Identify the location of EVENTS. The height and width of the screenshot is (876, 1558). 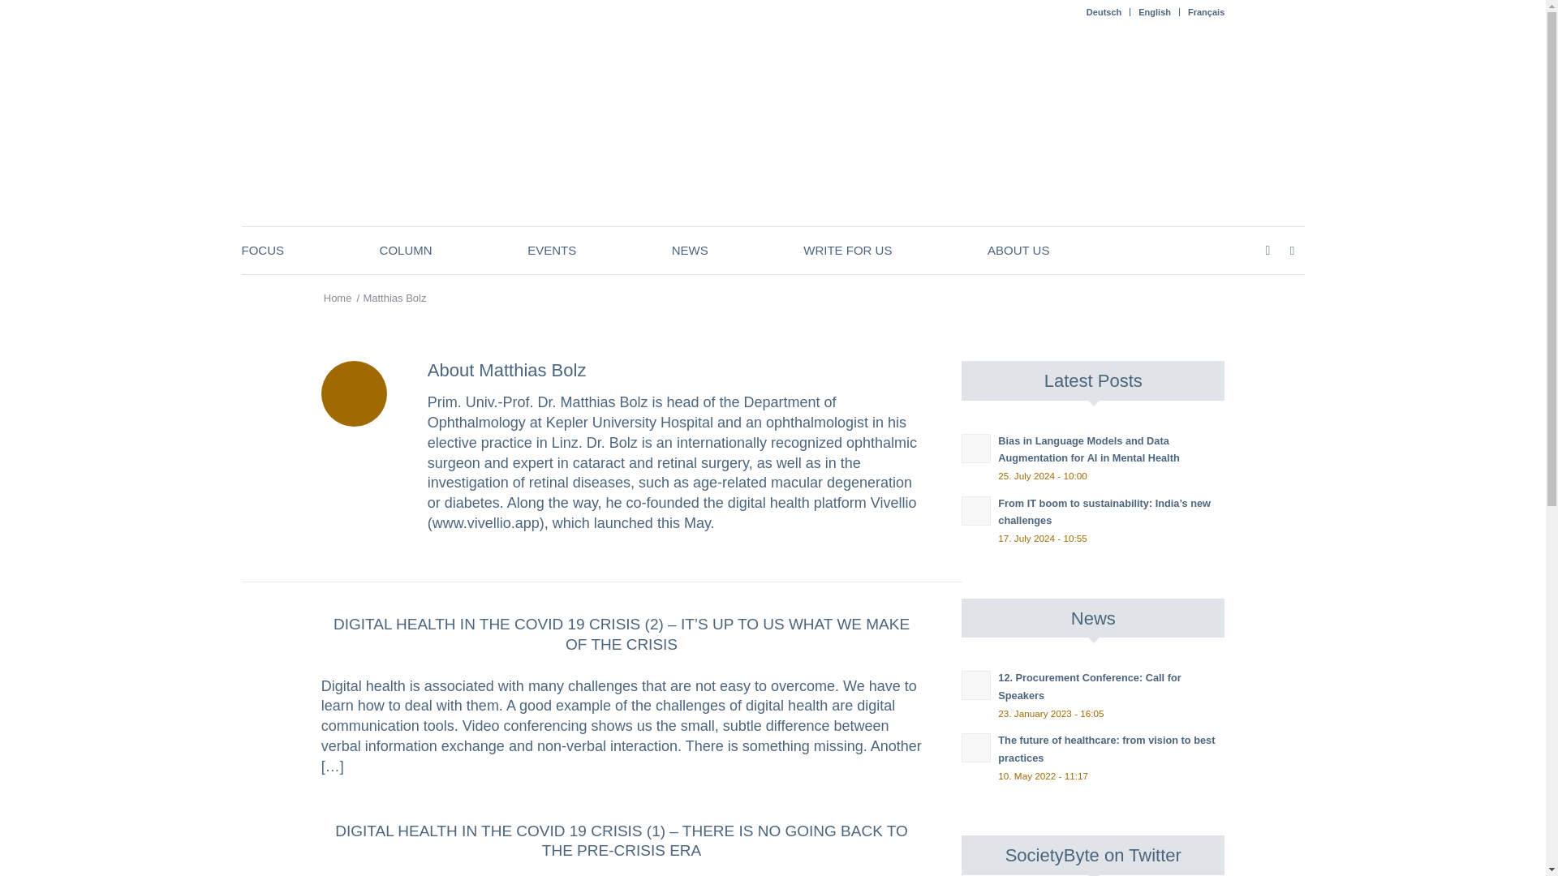
(552, 250).